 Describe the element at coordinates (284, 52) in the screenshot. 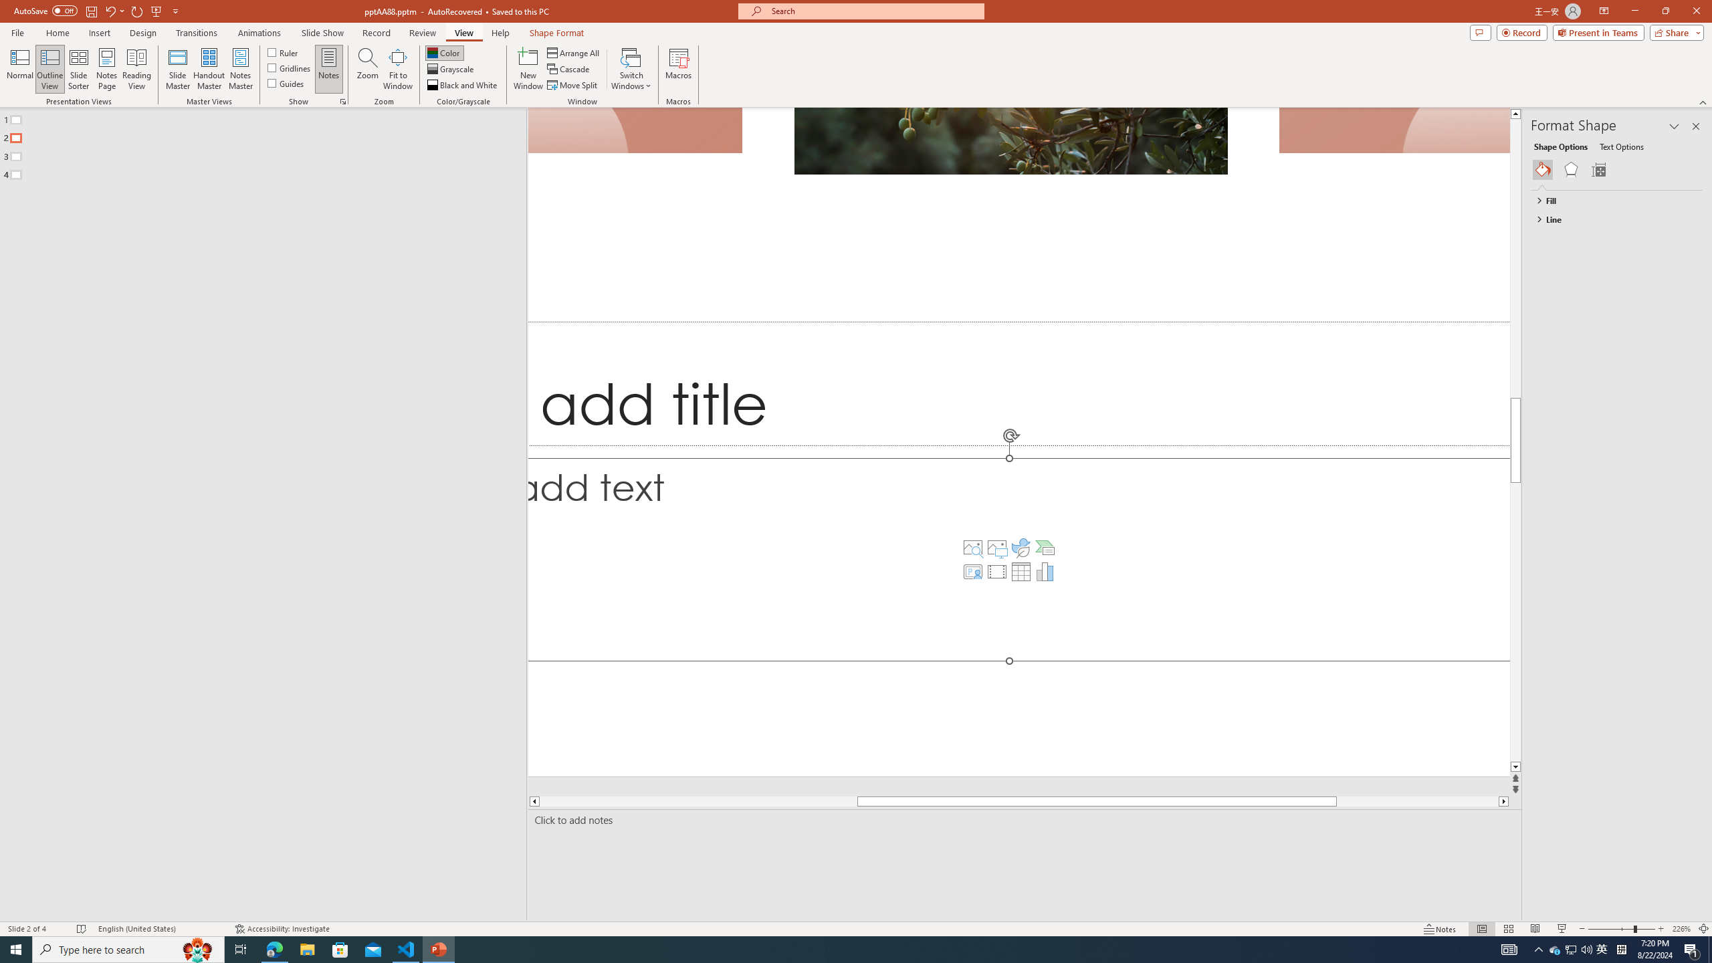

I see `Ruler` at that location.